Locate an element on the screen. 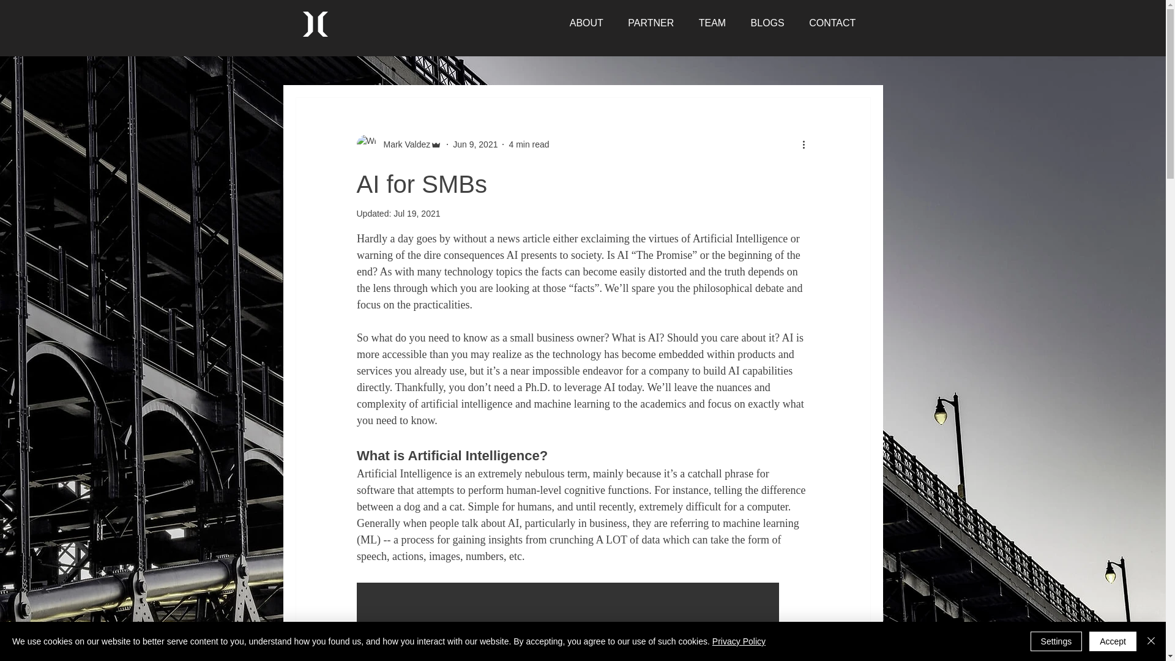 The height and width of the screenshot is (661, 1175). Settings is located at coordinates (1056, 641).